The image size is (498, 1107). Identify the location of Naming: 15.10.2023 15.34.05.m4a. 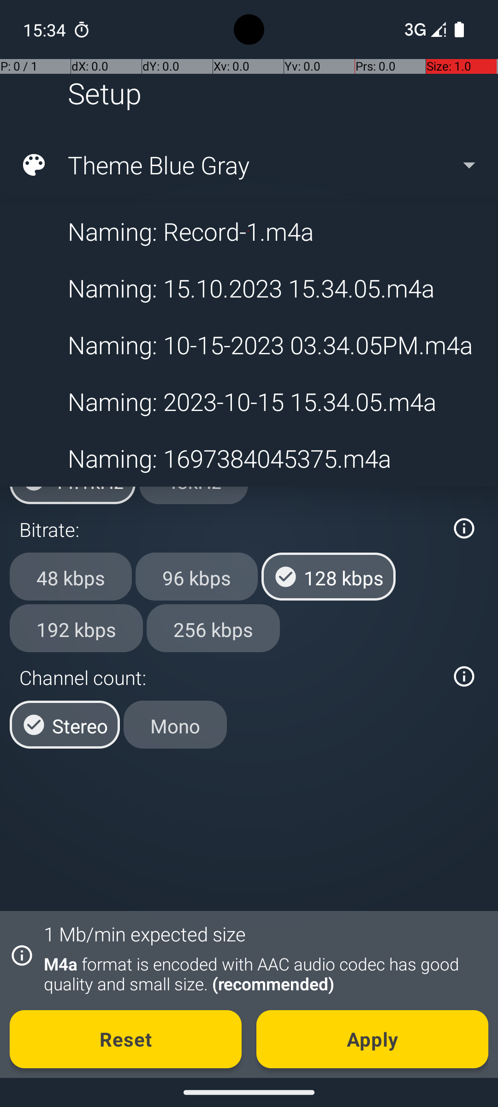
(248, 288).